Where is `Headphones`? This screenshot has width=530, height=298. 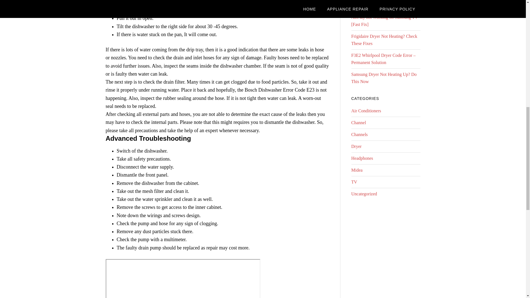 Headphones is located at coordinates (362, 158).